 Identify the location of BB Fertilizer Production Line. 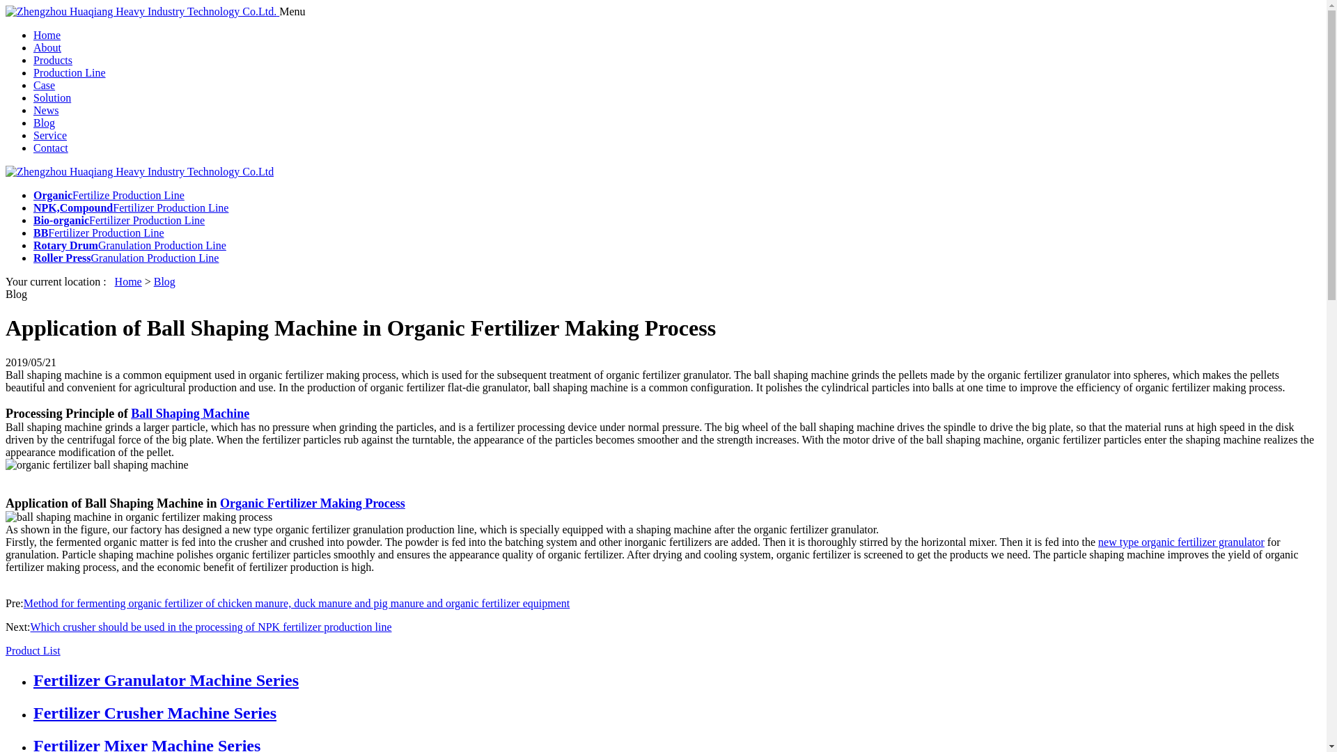
(99, 233).